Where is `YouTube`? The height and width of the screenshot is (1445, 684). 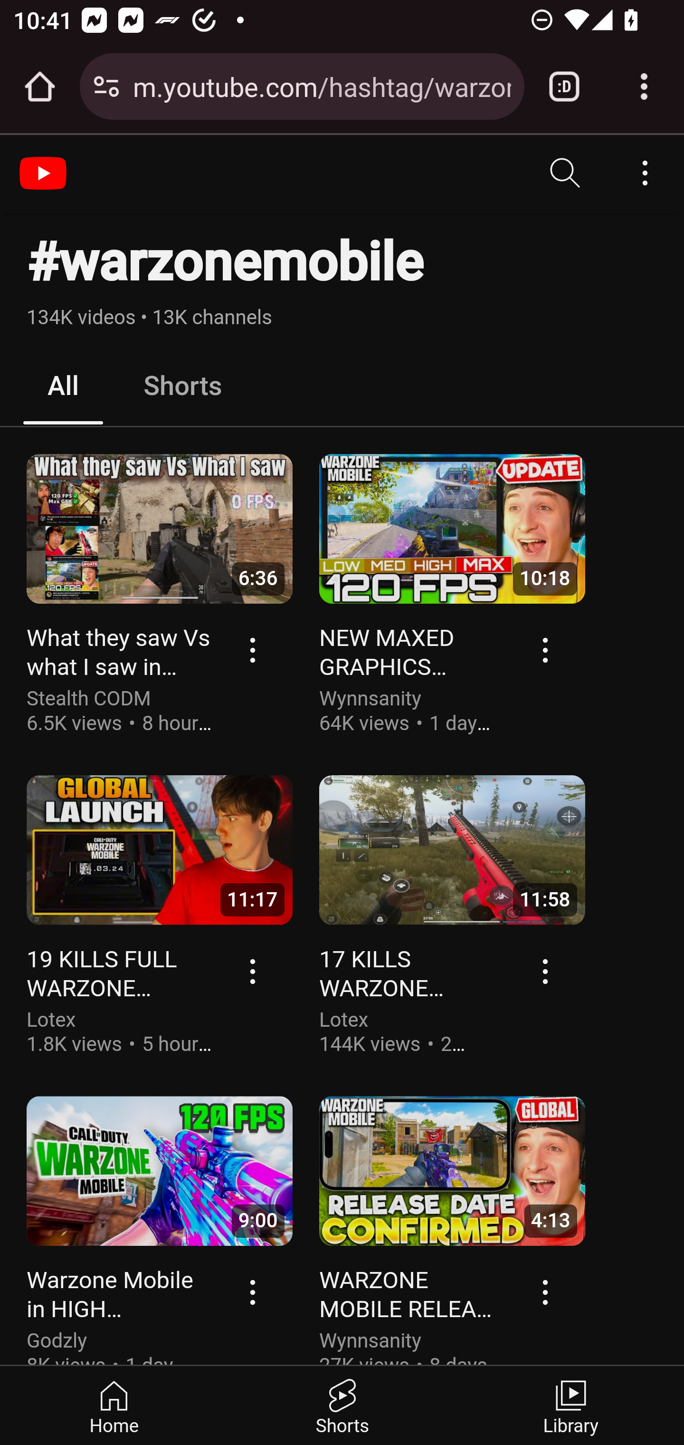 YouTube is located at coordinates (45, 173).